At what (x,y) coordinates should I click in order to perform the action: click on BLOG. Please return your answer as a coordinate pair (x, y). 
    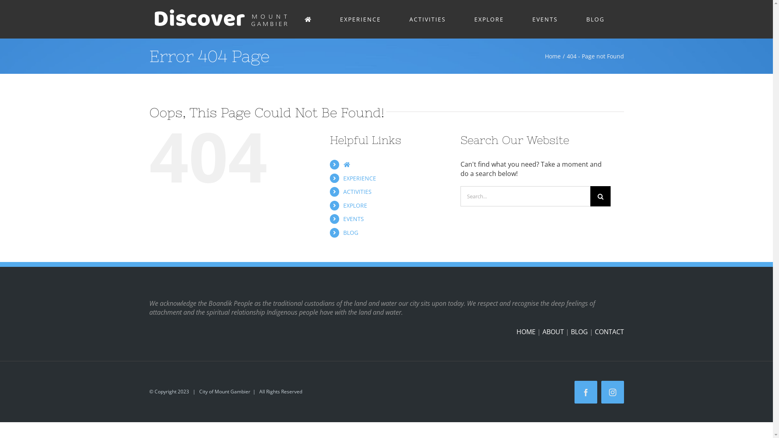
    Looking at the image, I should click on (595, 19).